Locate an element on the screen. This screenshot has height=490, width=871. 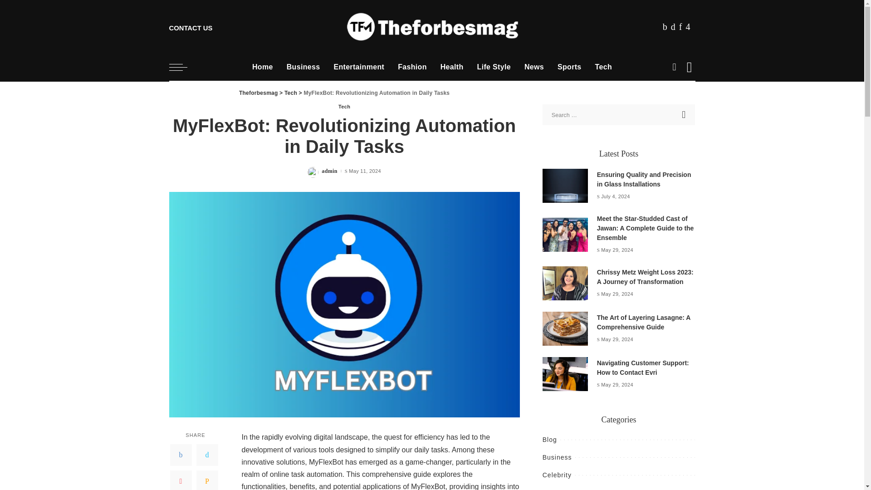
Health is located at coordinates (452, 67).